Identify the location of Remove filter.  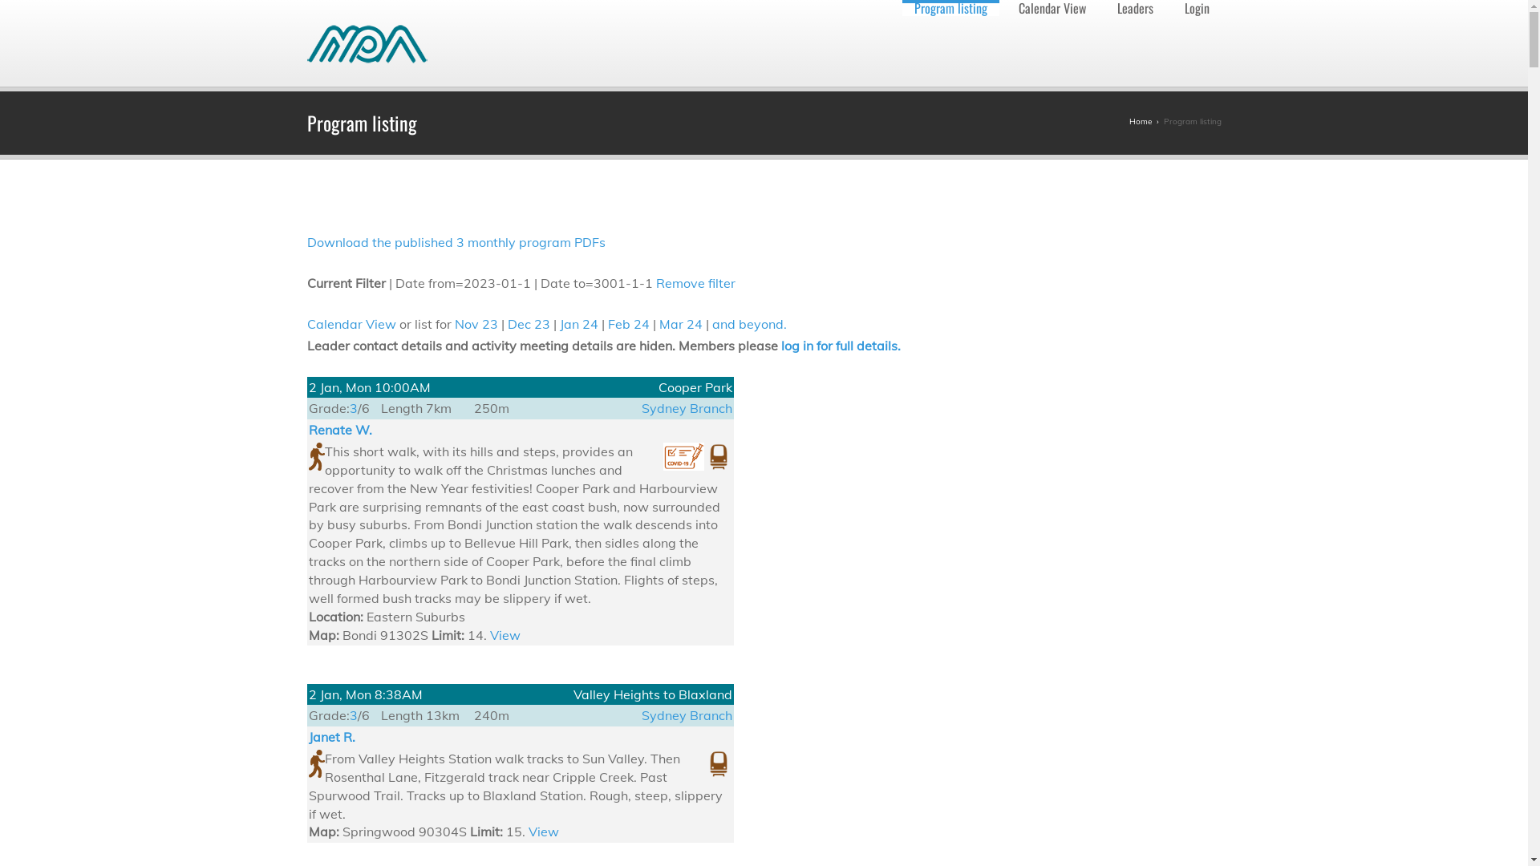
(696, 283).